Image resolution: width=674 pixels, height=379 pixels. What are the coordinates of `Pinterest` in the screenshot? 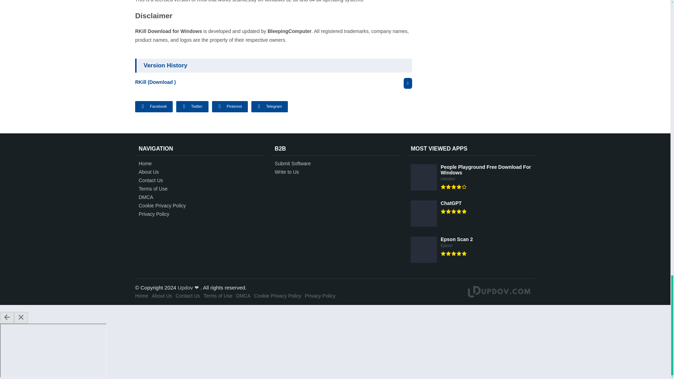 It's located at (230, 107).